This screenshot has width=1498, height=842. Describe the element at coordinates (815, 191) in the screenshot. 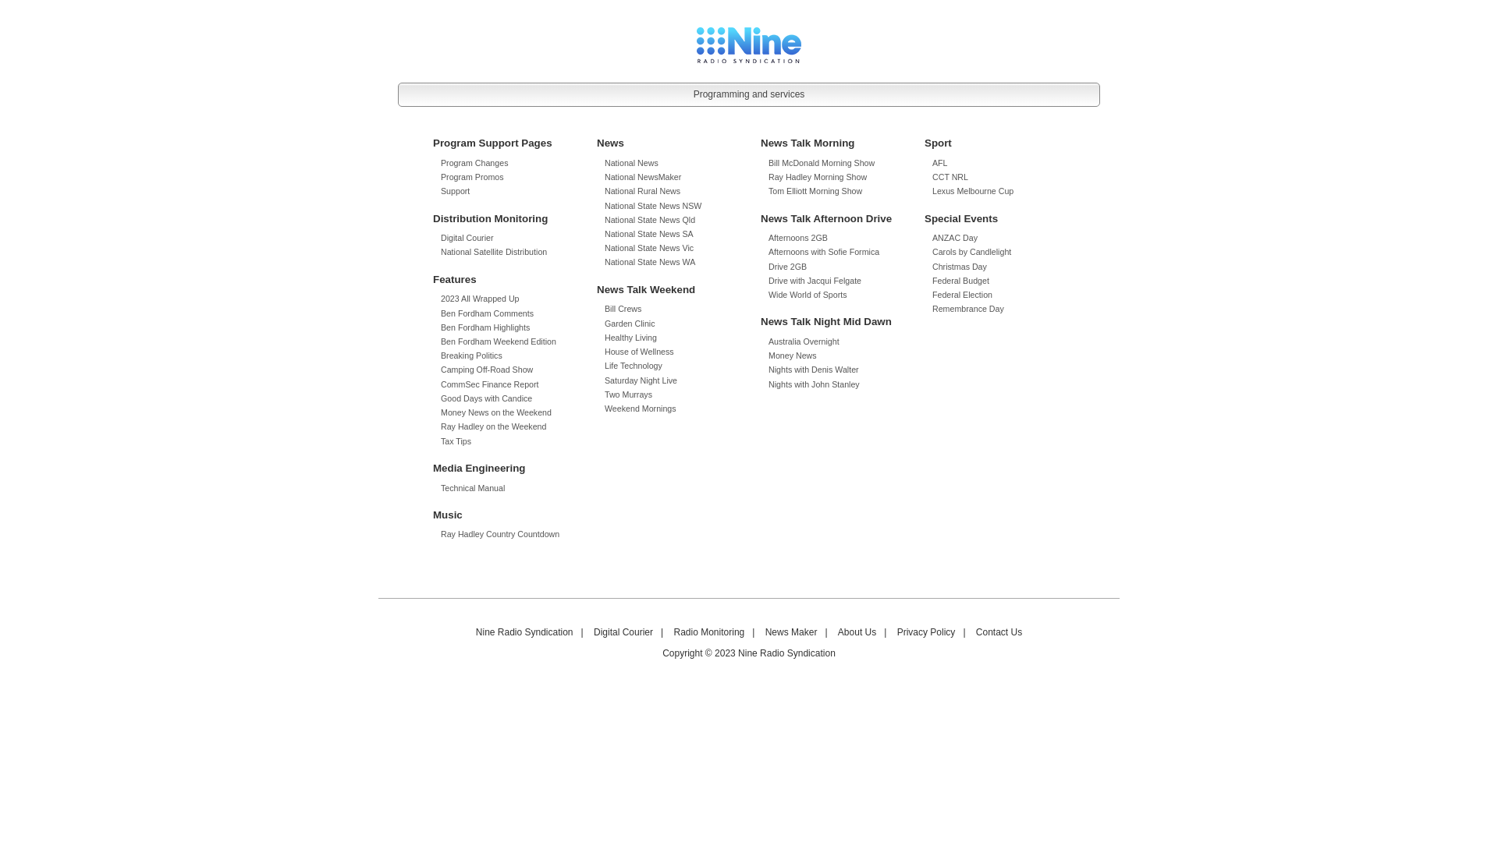

I see `Tom Elliott Morning Show` at that location.